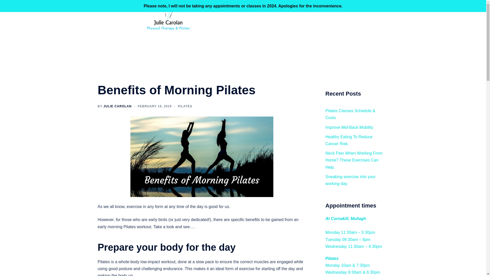  What do you see at coordinates (350, 180) in the screenshot?
I see `Sneaking exercise into your working day.` at bounding box center [350, 180].